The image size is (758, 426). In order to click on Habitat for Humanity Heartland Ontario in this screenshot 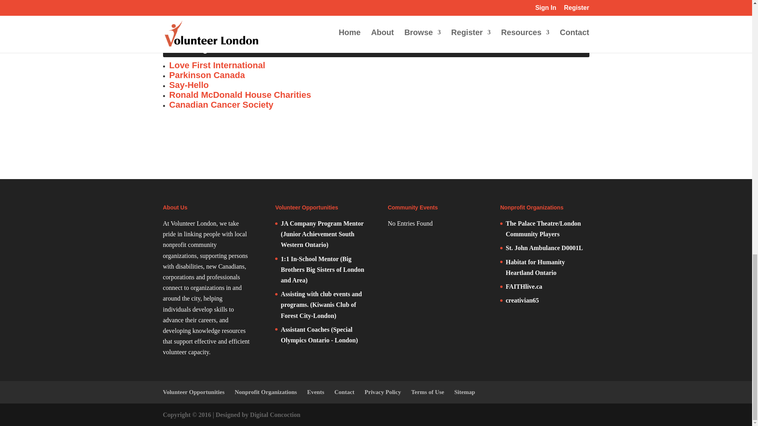, I will do `click(535, 267)`.